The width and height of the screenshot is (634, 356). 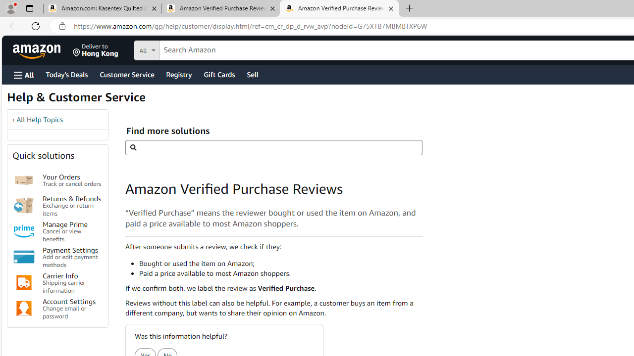 What do you see at coordinates (219, 74) in the screenshot?
I see `Gift Cards` at bounding box center [219, 74].